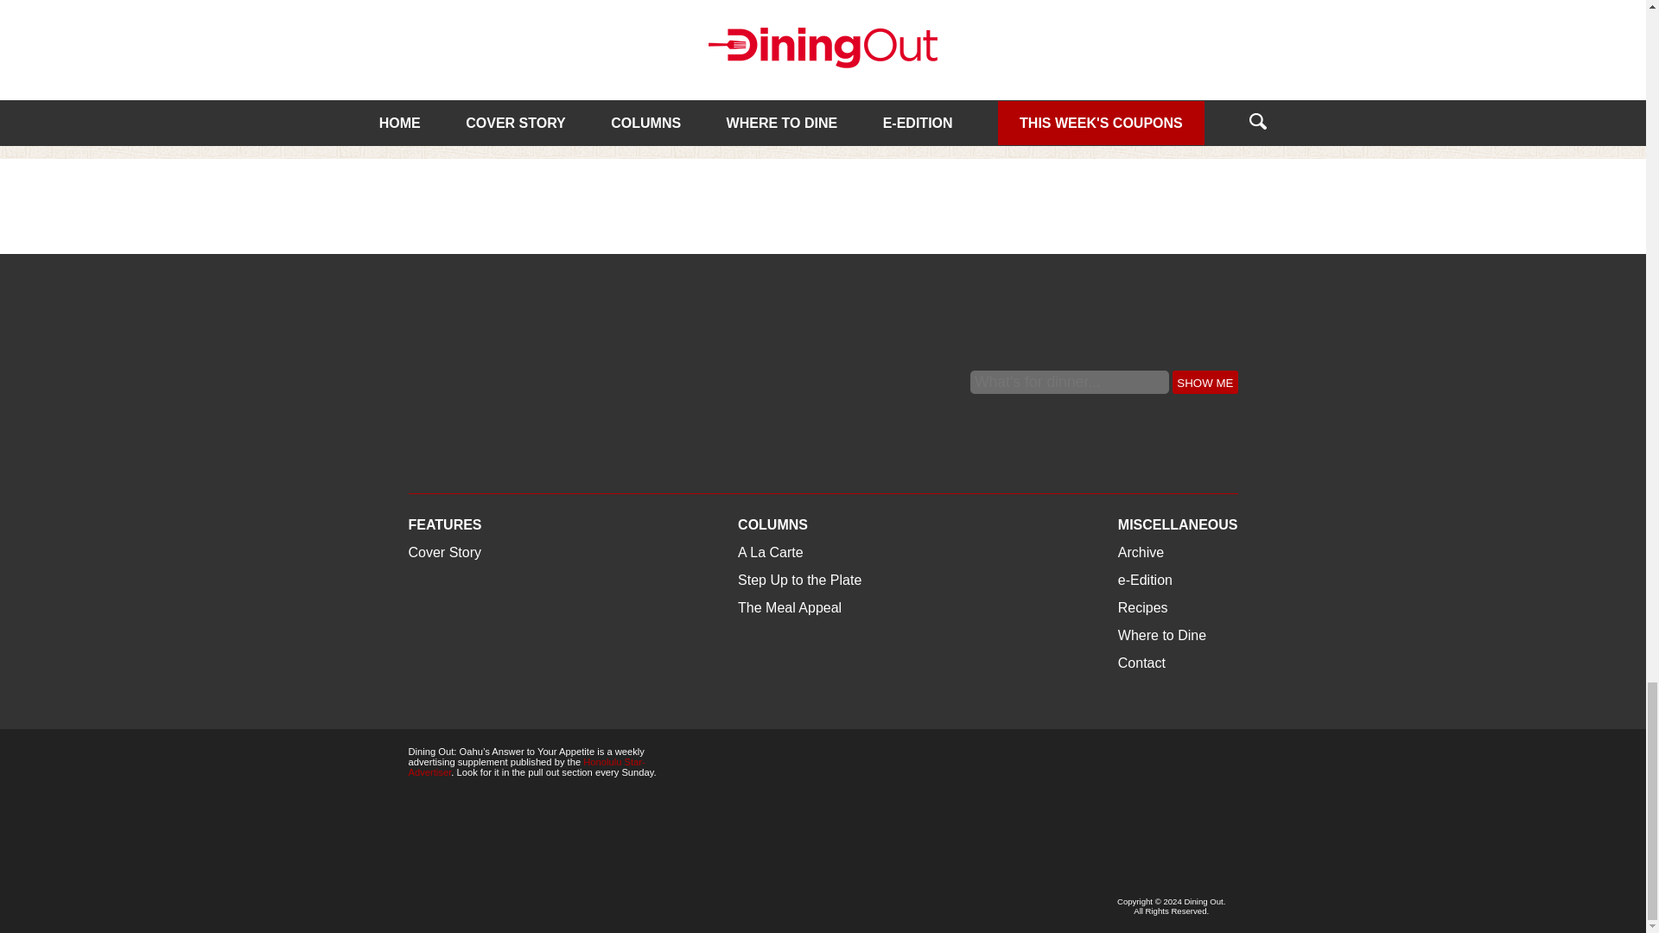 The width and height of the screenshot is (1659, 933). Describe the element at coordinates (1023, 43) in the screenshot. I see `Cover Story` at that location.